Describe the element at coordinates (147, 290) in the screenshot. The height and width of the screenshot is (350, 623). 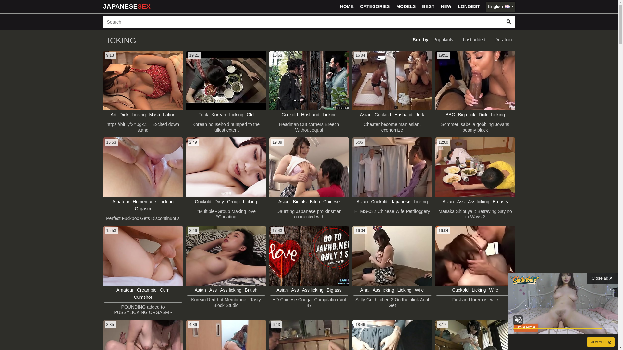
I see `Creampie` at that location.